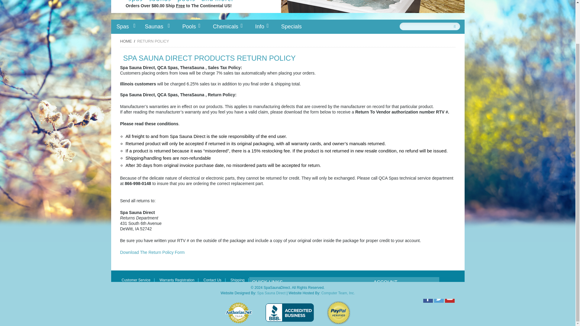 The width and height of the screenshot is (580, 326). I want to click on Shipping, so click(237, 280).